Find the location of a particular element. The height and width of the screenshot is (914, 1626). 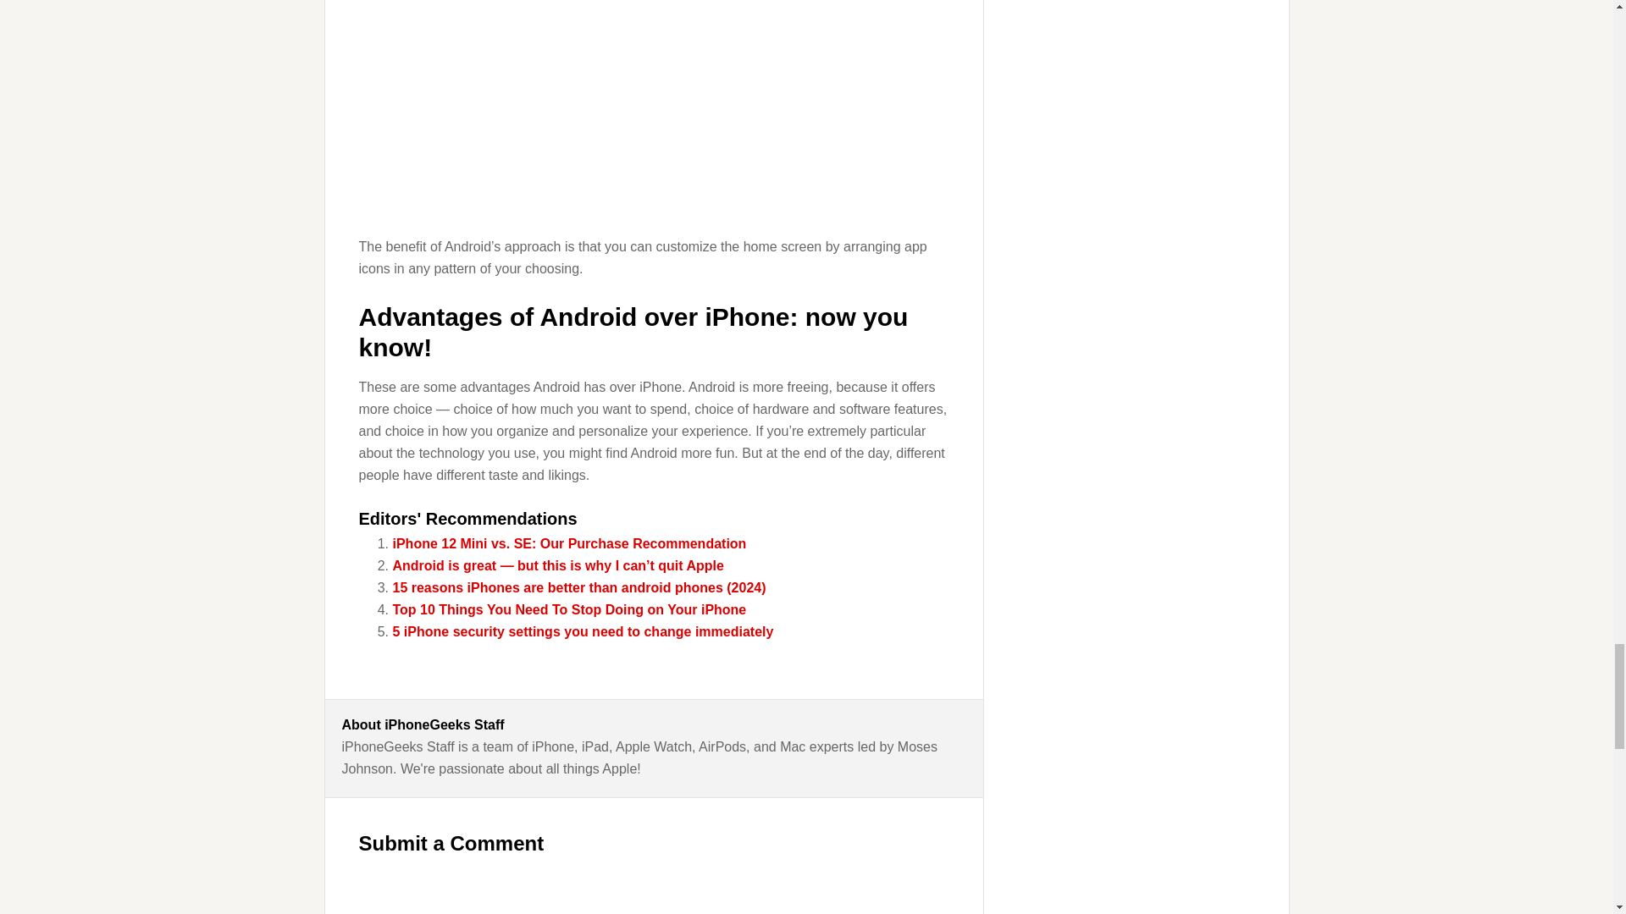

iPhone 12 Mini vs. SE: Our Purchase Recommendation is located at coordinates (569, 543).